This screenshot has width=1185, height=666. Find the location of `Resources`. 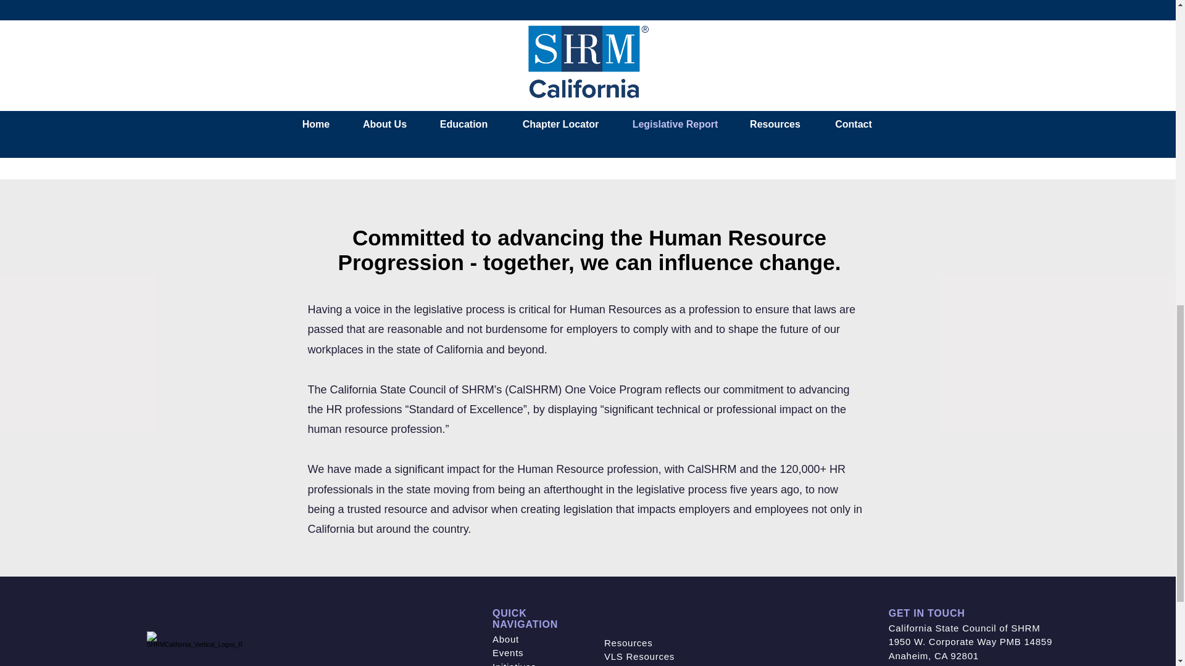

Resources is located at coordinates (628, 643).